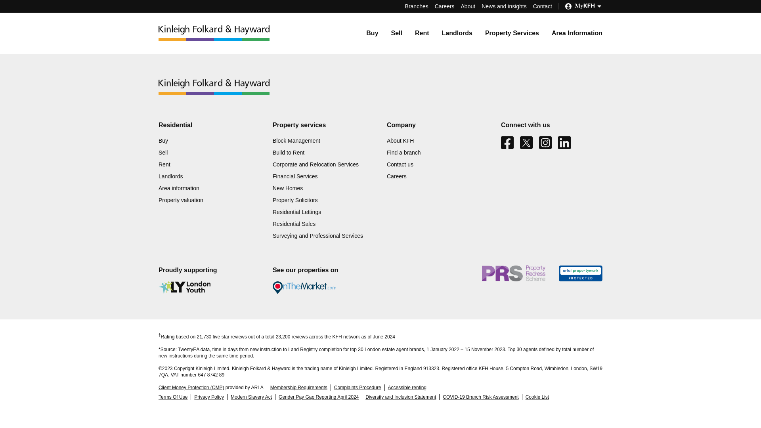  I want to click on Financial Services, so click(295, 176).